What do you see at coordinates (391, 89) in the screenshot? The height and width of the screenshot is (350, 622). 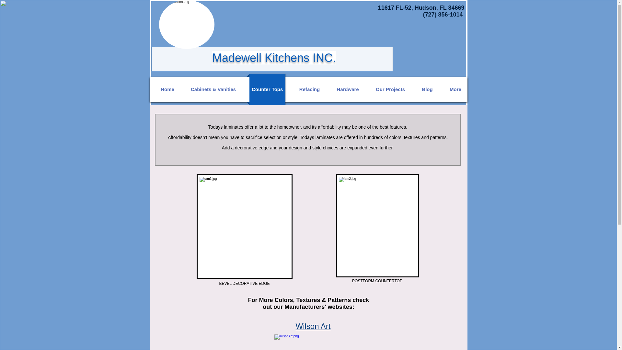 I see `Our Projects` at bounding box center [391, 89].